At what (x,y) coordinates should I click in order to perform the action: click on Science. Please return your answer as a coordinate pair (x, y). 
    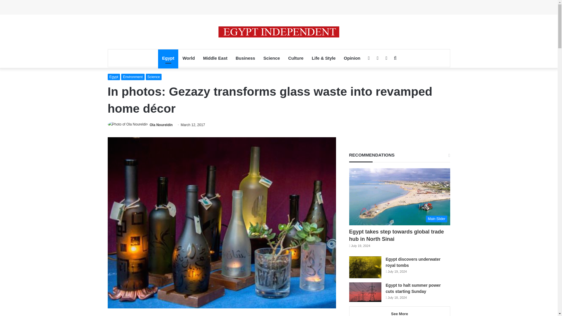
    Looking at the image, I should click on (153, 77).